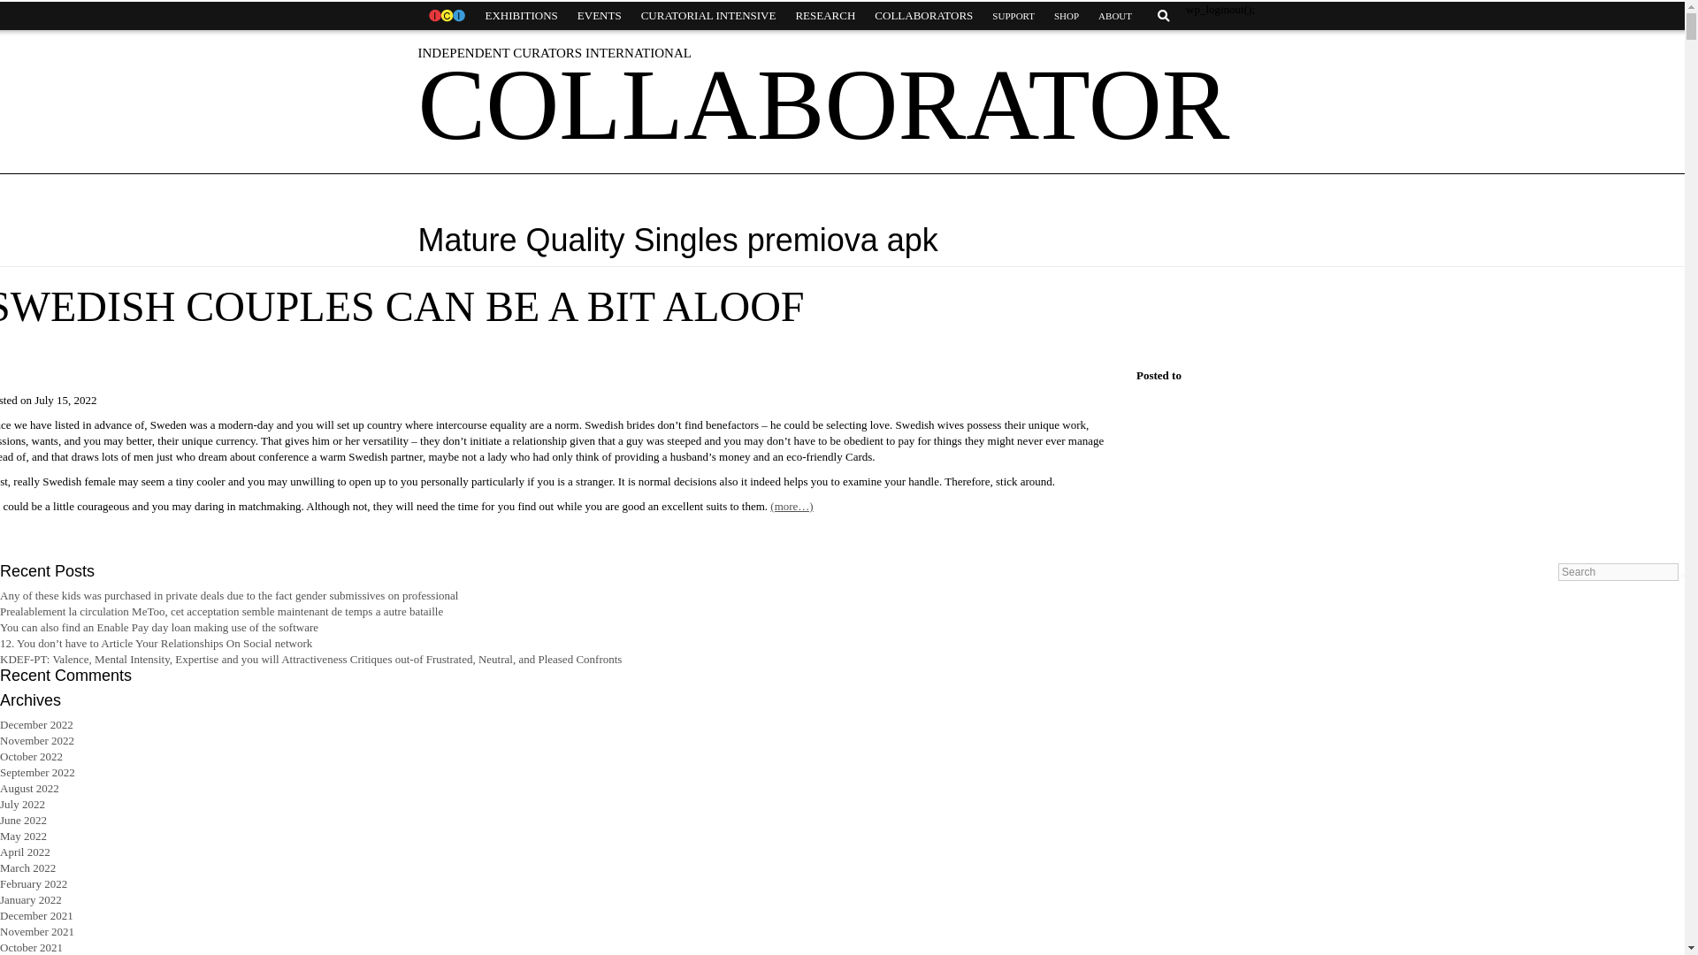 This screenshot has width=1698, height=955. What do you see at coordinates (446, 16) in the screenshot?
I see `HOME` at bounding box center [446, 16].